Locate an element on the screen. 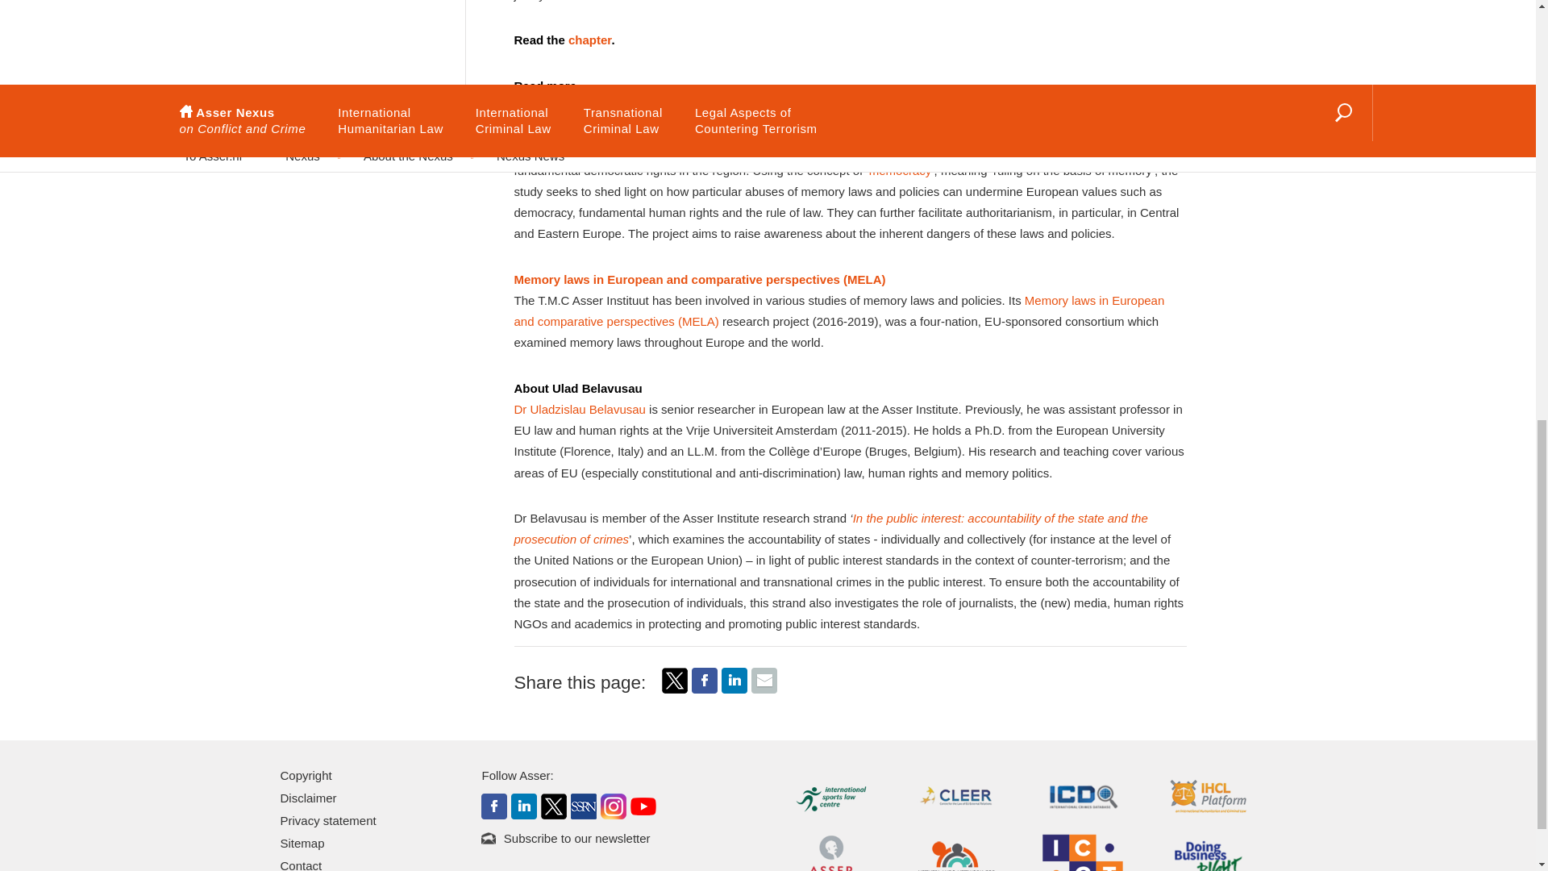 This screenshot has height=871, width=1548. Asser Press is located at coordinates (830, 860).